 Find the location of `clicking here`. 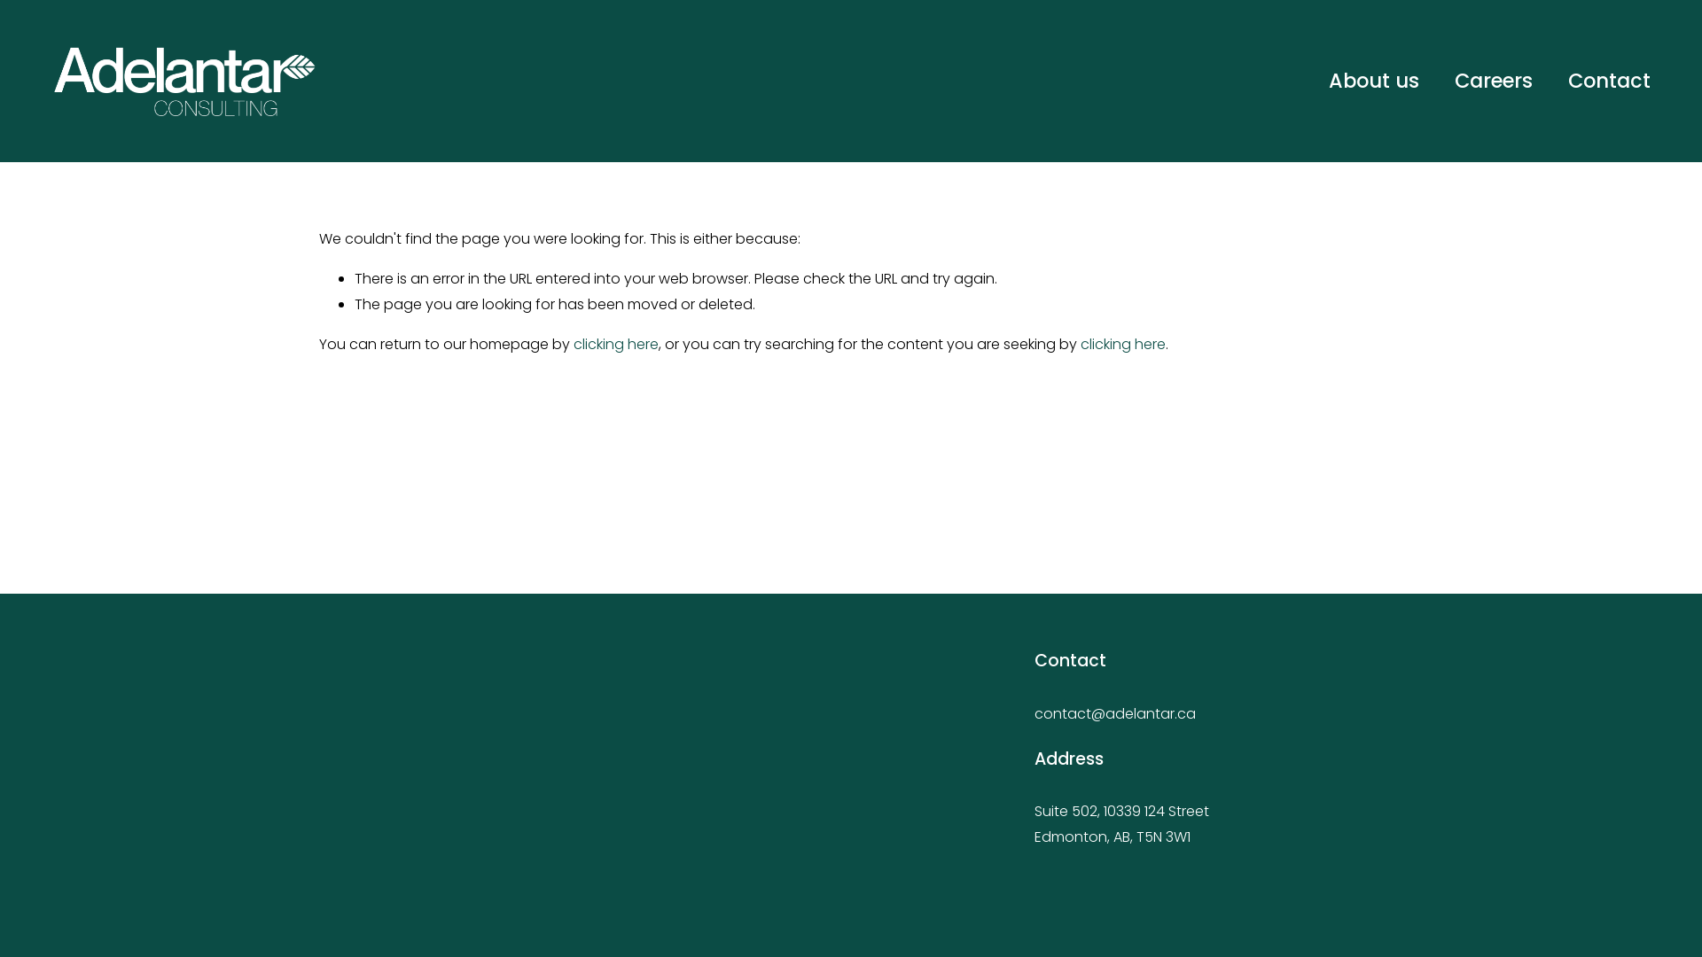

clicking here is located at coordinates (616, 344).